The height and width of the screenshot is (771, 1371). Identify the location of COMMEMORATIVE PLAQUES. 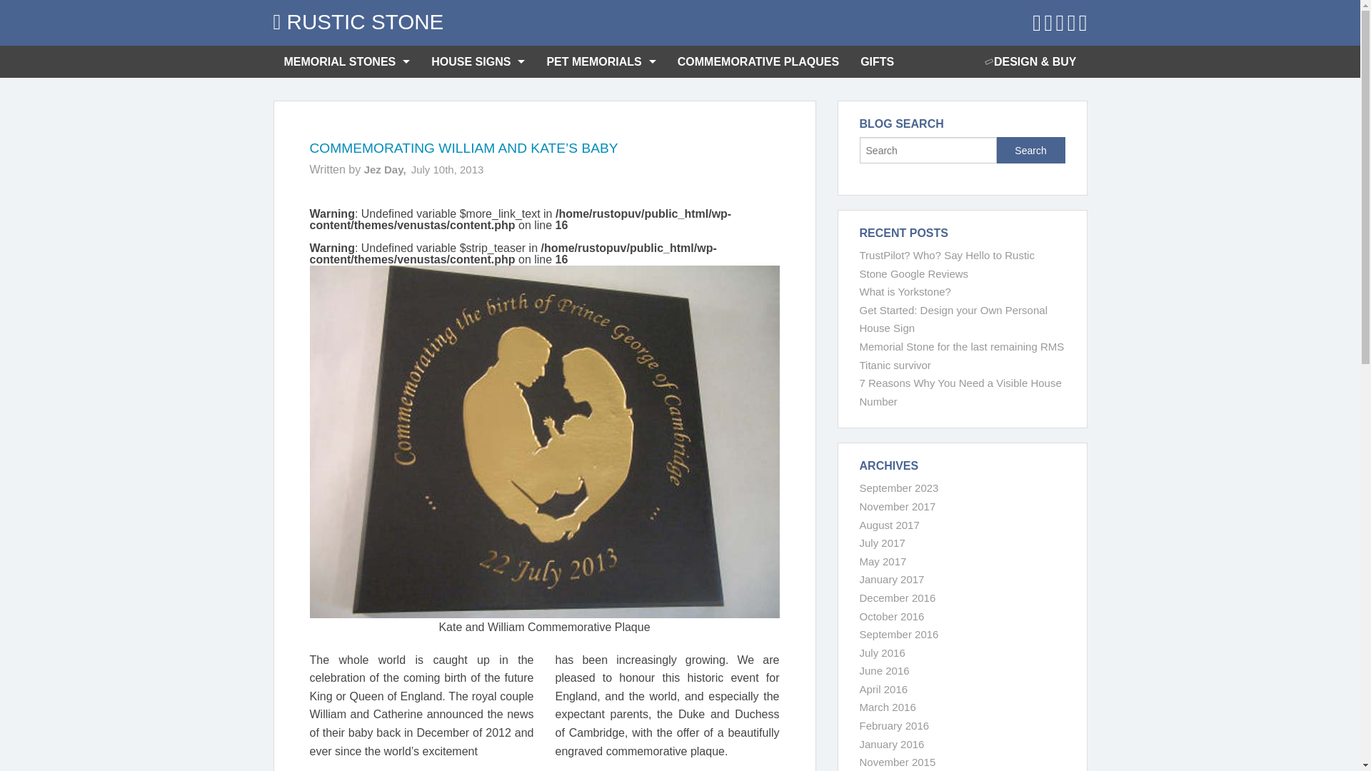
(758, 61).